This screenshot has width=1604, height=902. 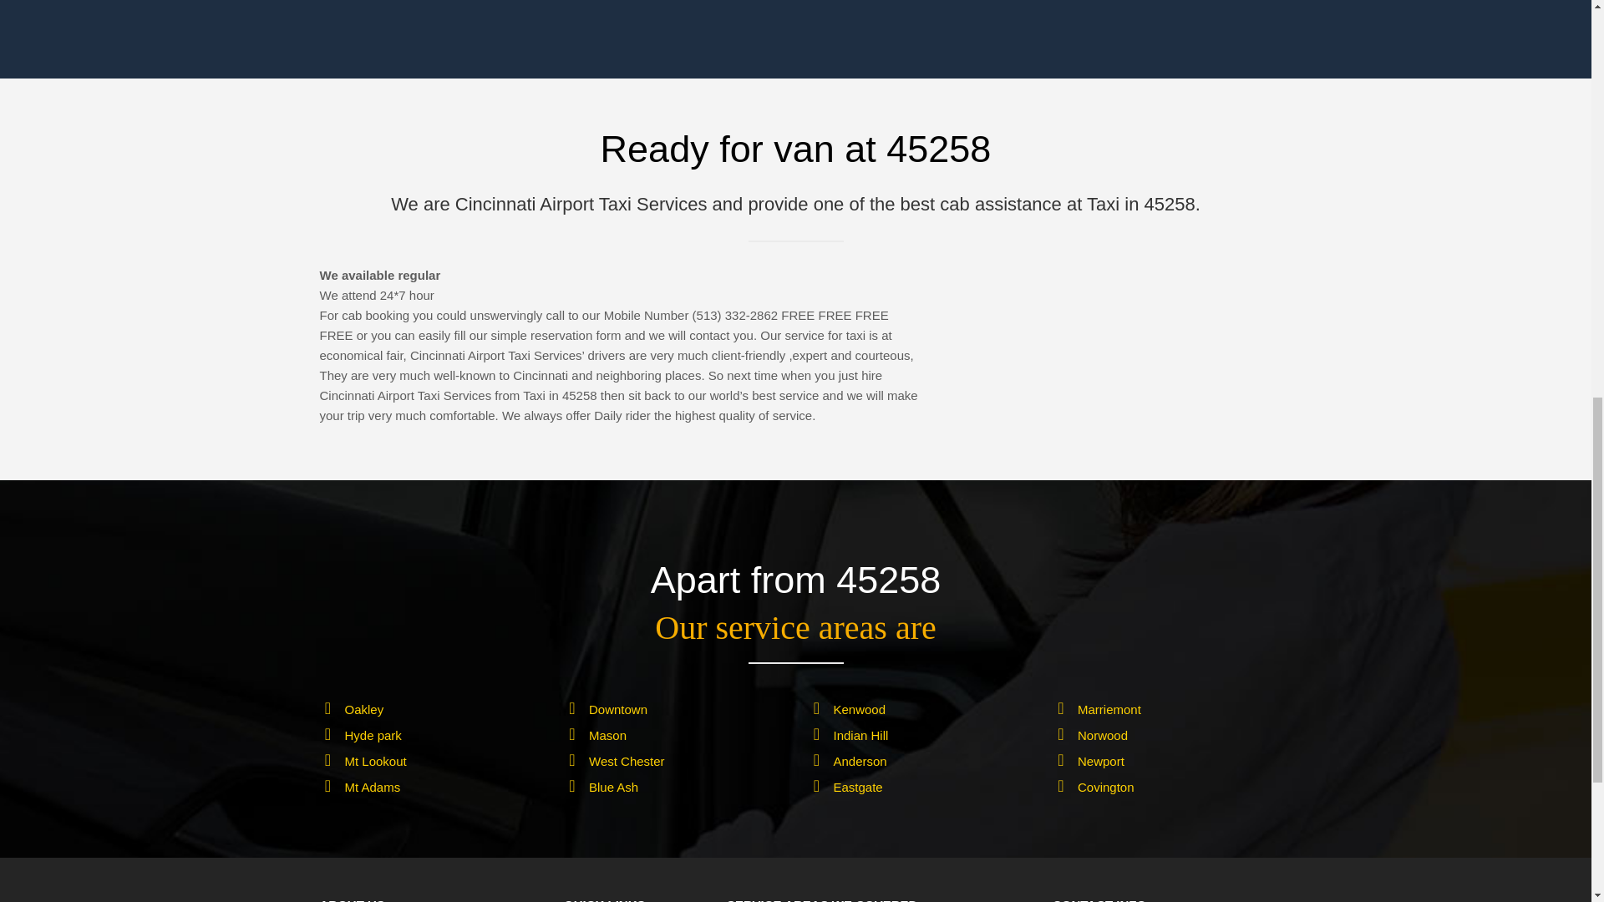 What do you see at coordinates (374, 761) in the screenshot?
I see `Mt Lookout` at bounding box center [374, 761].